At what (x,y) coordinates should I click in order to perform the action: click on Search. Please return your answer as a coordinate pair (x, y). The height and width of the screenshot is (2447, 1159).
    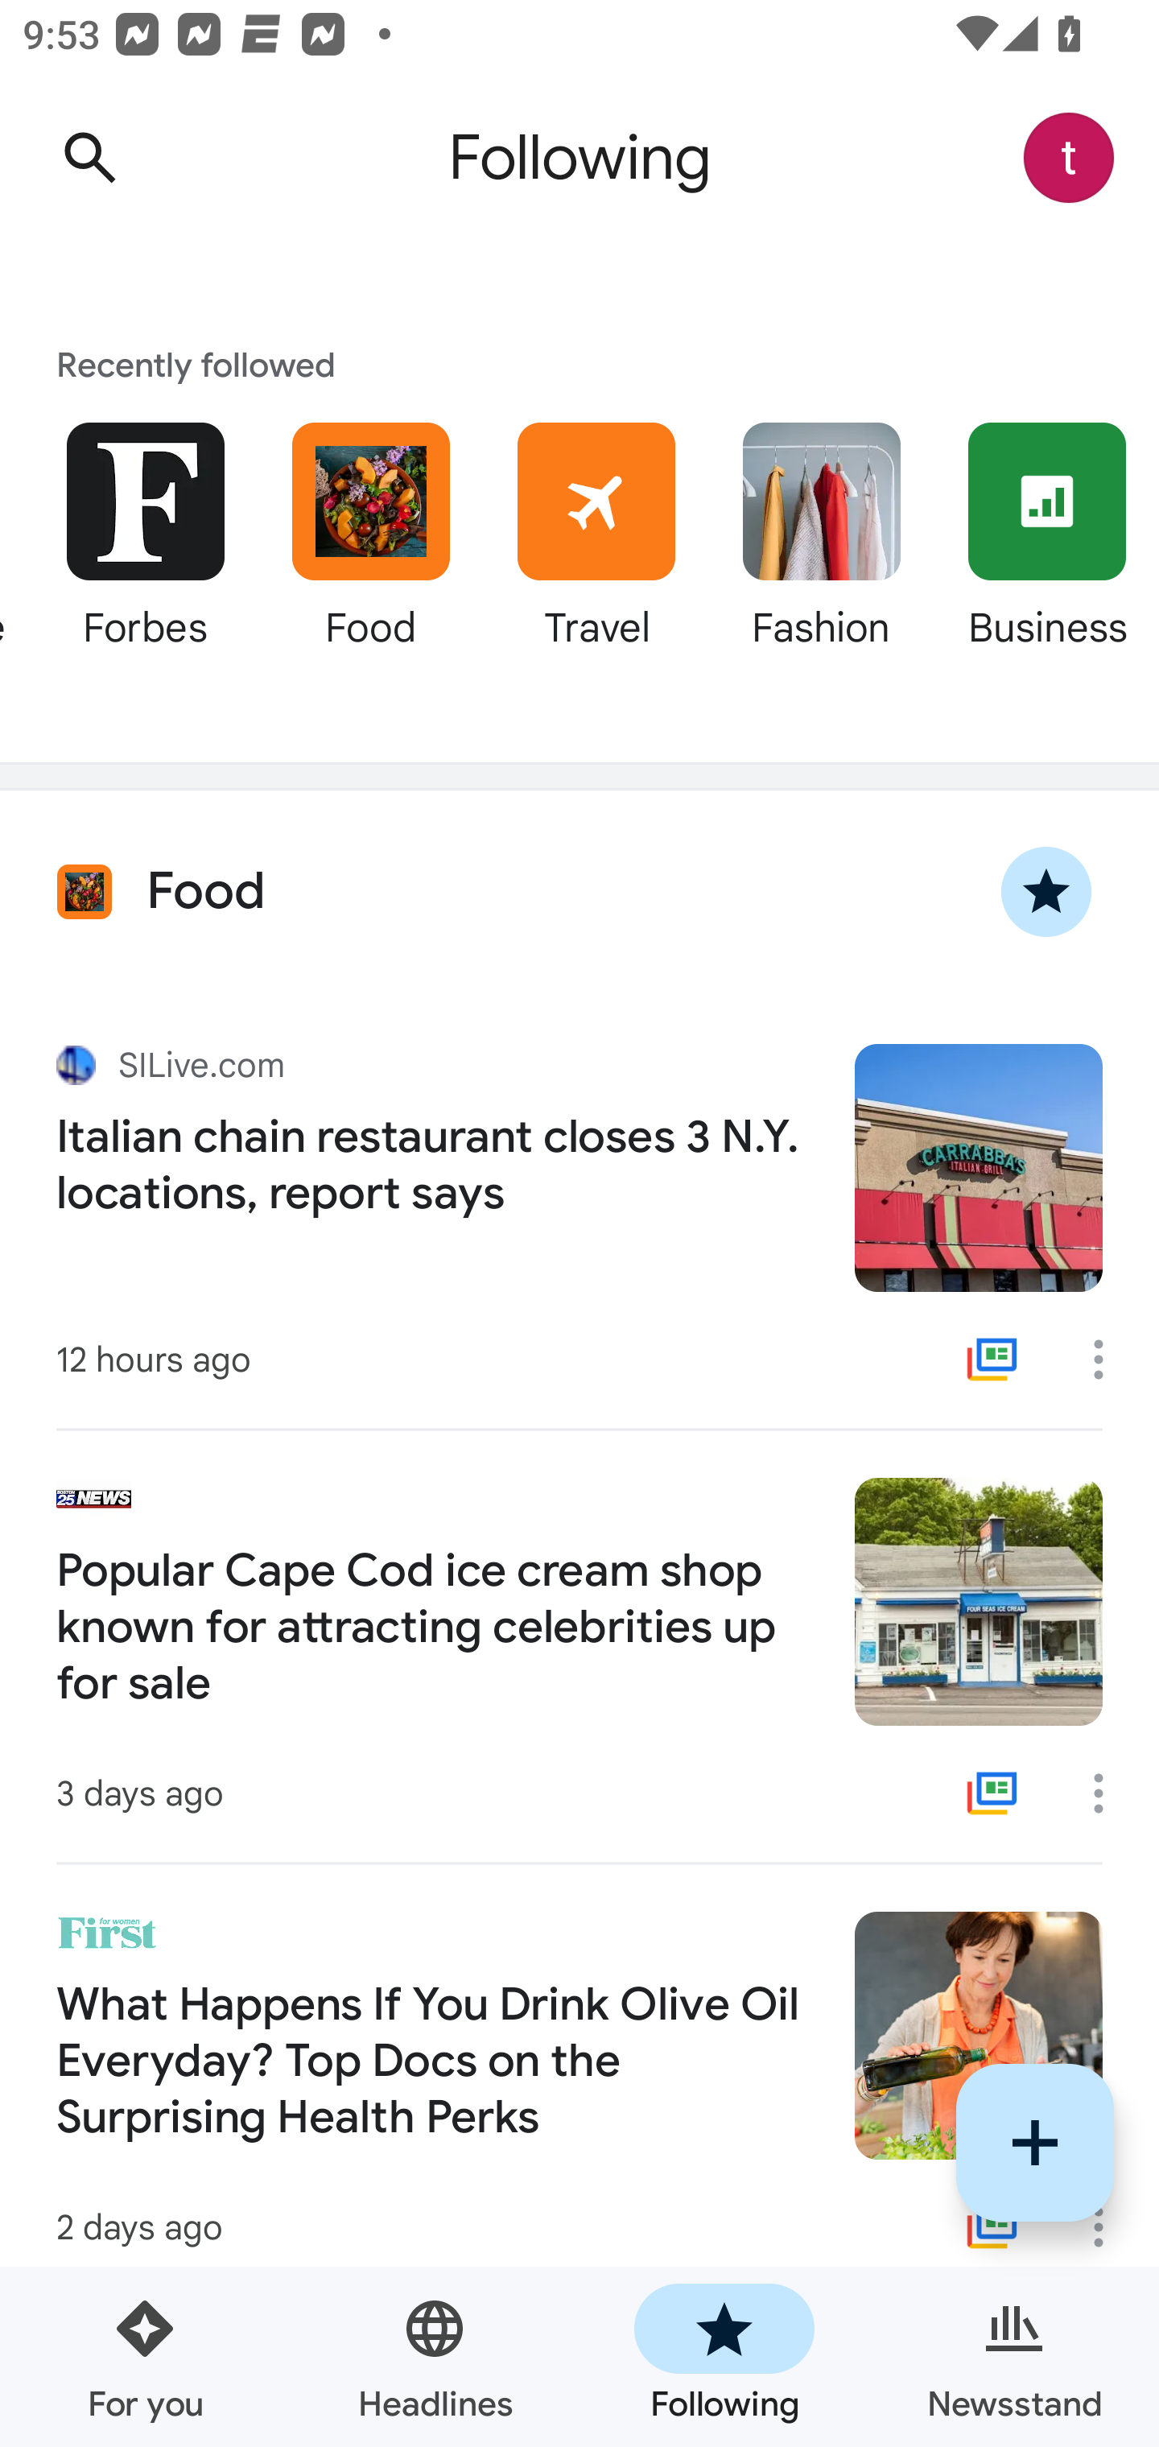
    Looking at the image, I should click on (89, 158).